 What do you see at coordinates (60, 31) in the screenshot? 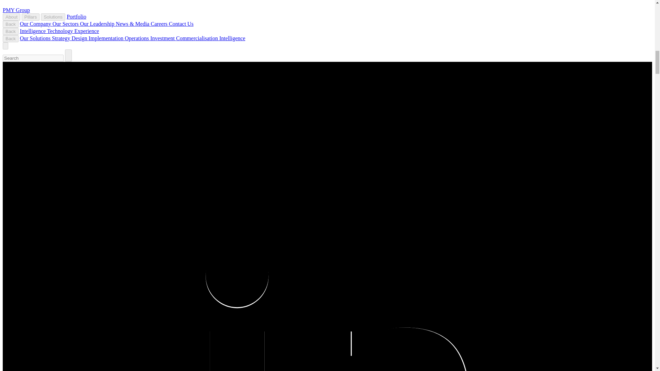
I see `Technology` at bounding box center [60, 31].